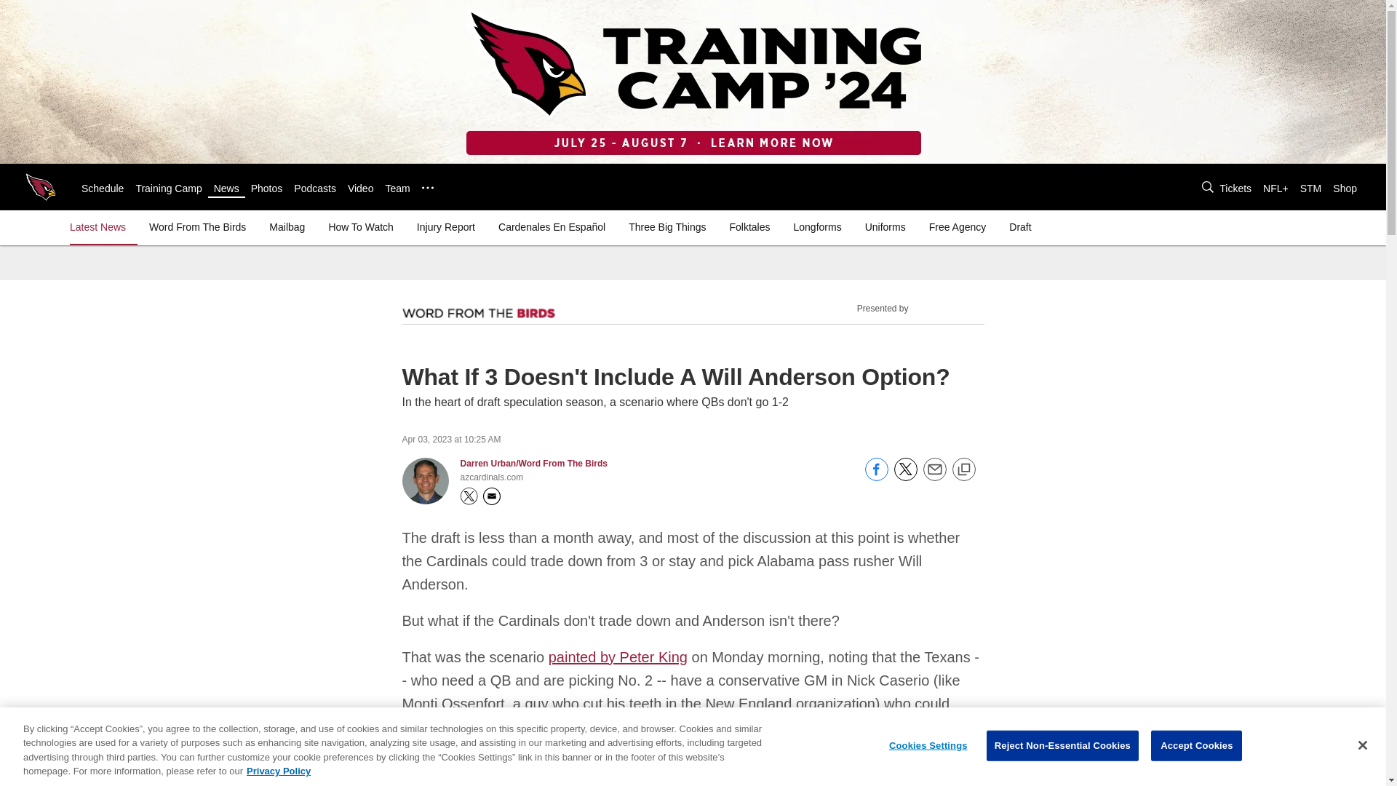 This screenshot has width=1397, height=786. I want to click on Word From The Birds, so click(197, 227).